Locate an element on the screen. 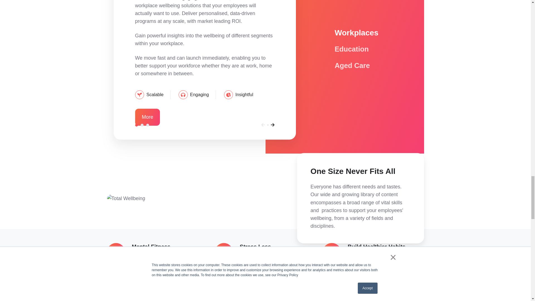 The height and width of the screenshot is (301, 535). More is located at coordinates (147, 117).